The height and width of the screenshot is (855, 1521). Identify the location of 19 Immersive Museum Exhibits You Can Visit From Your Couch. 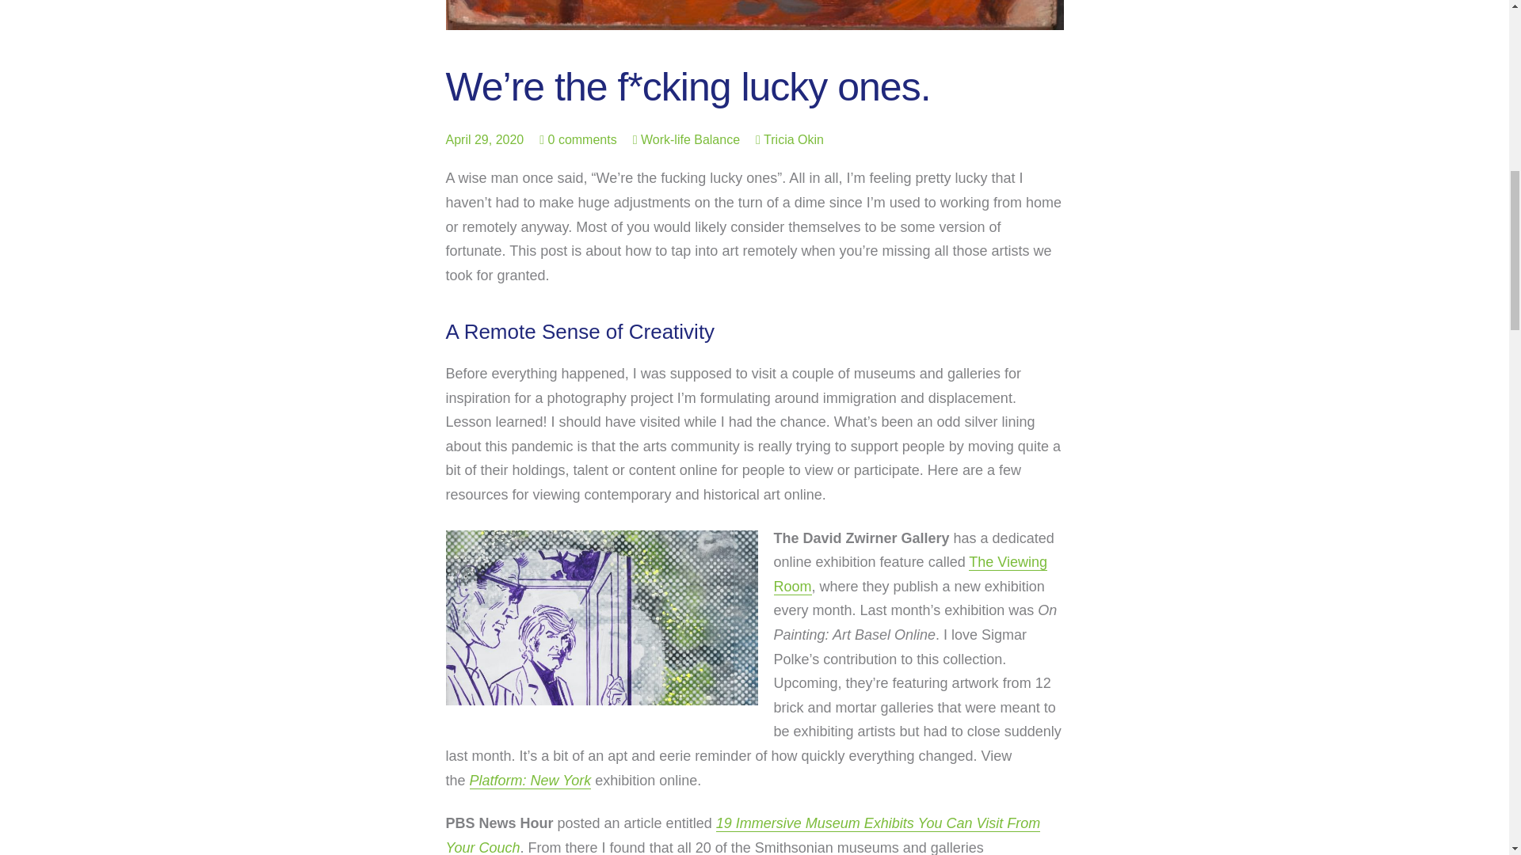
(743, 835).